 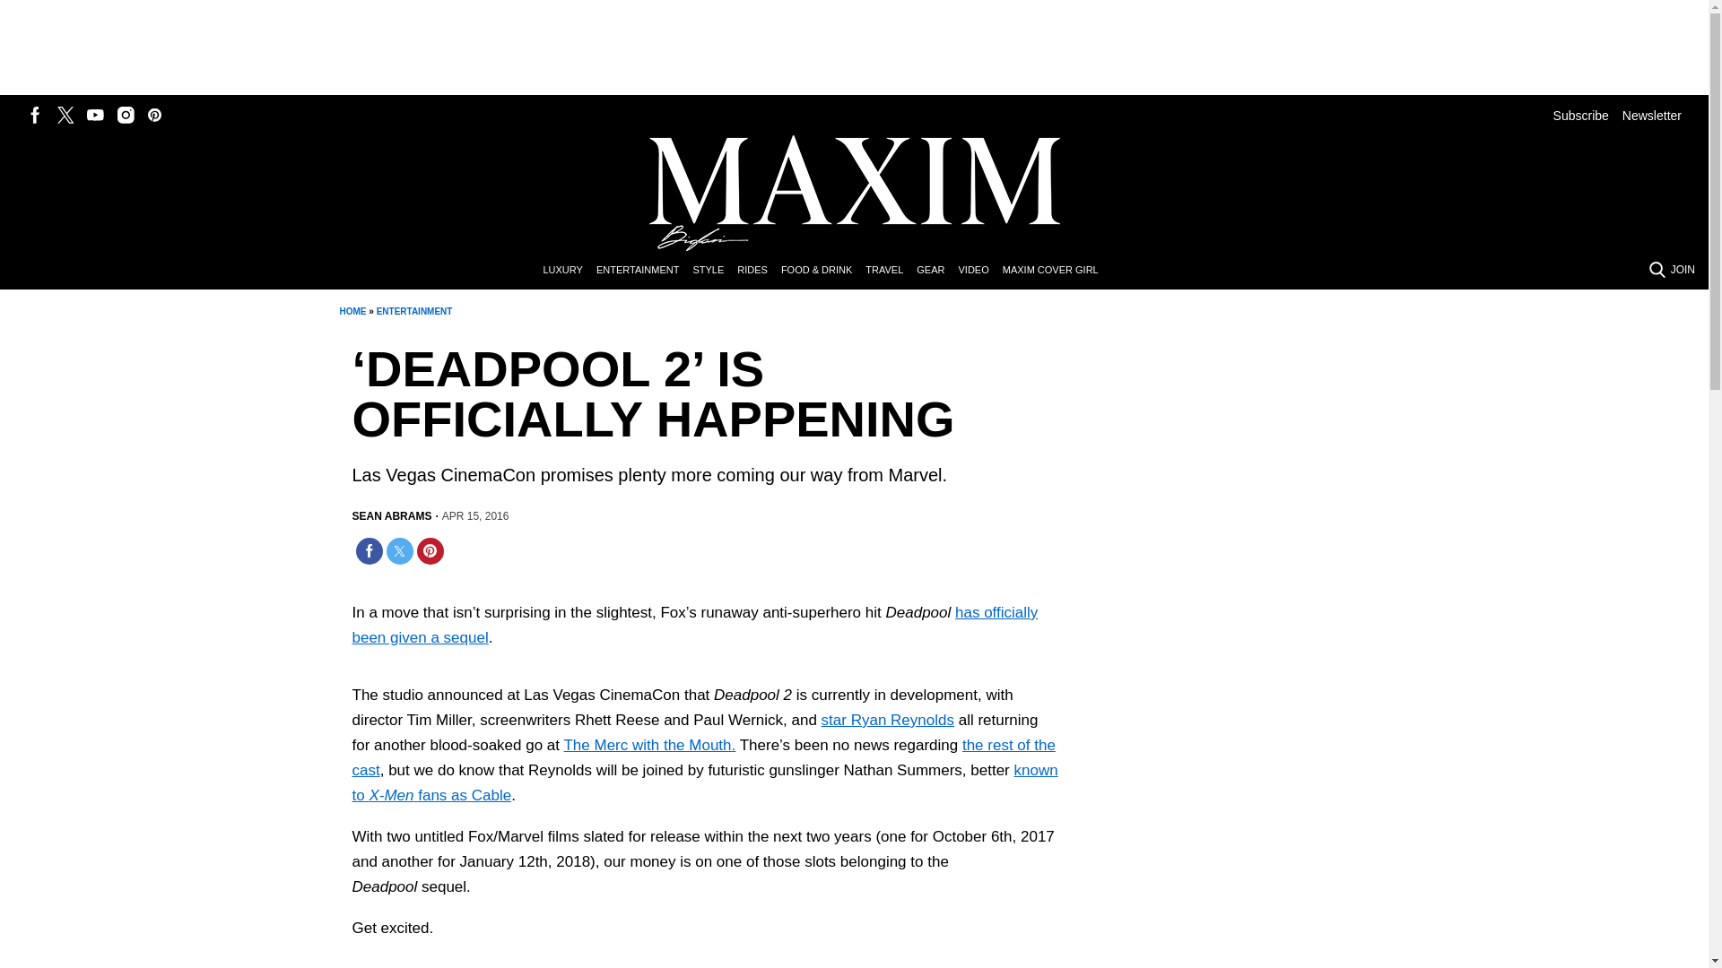 What do you see at coordinates (569, 271) in the screenshot?
I see `LUXURY` at bounding box center [569, 271].